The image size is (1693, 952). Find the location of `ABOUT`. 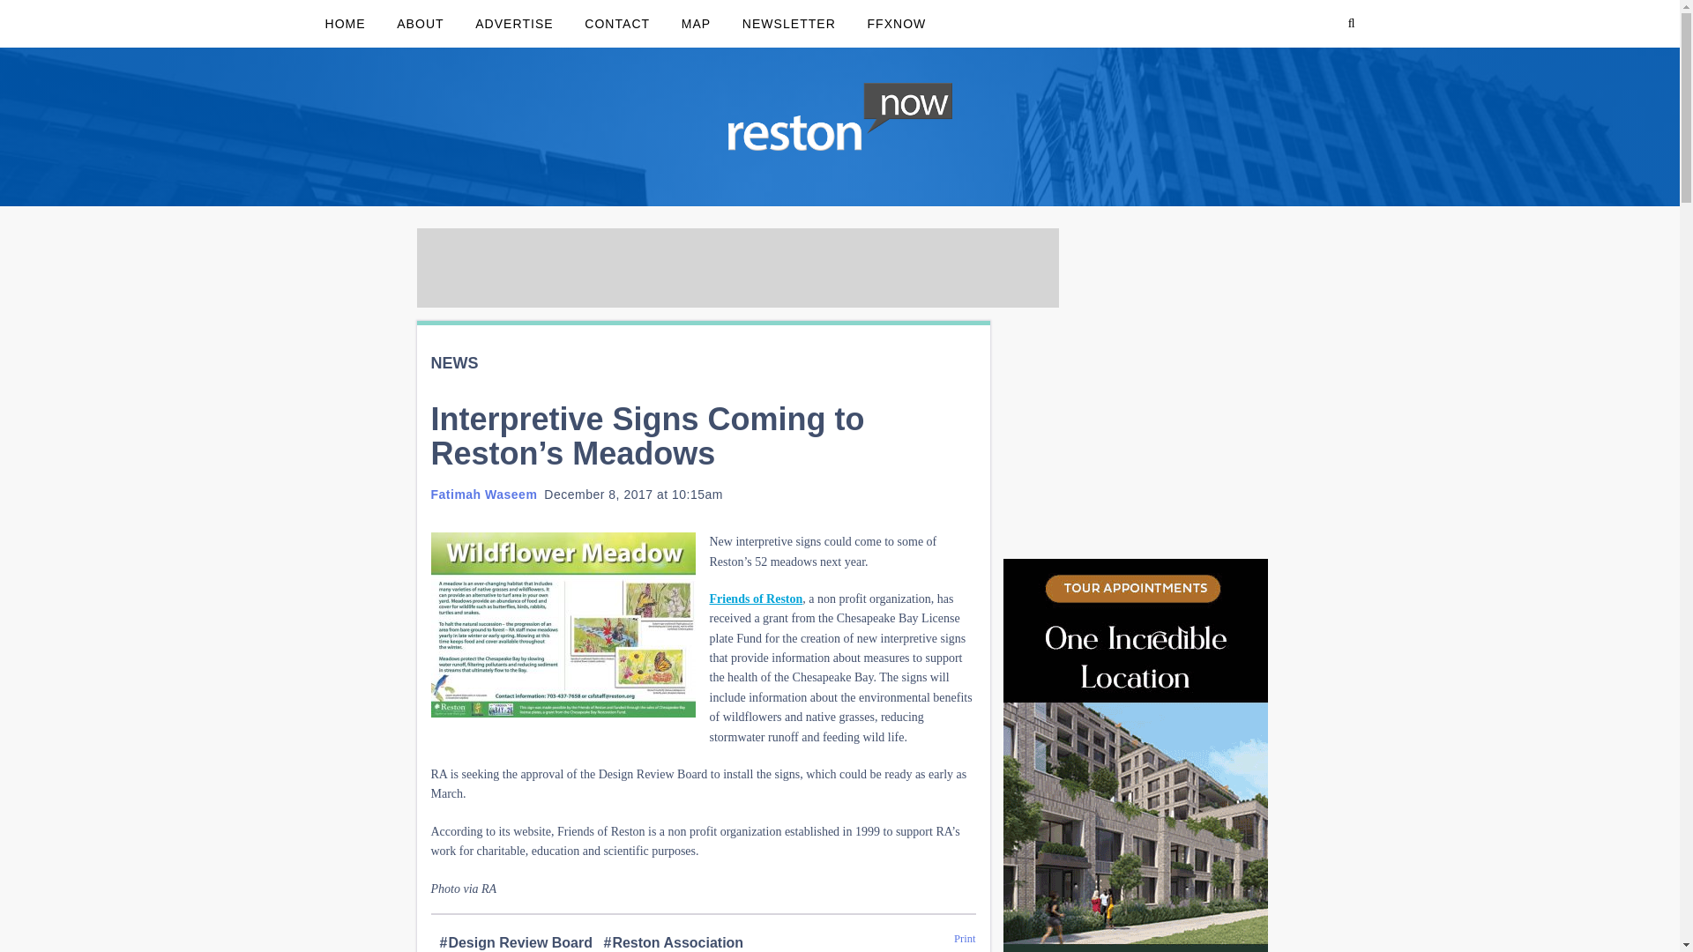

ABOUT is located at coordinates (420, 24).